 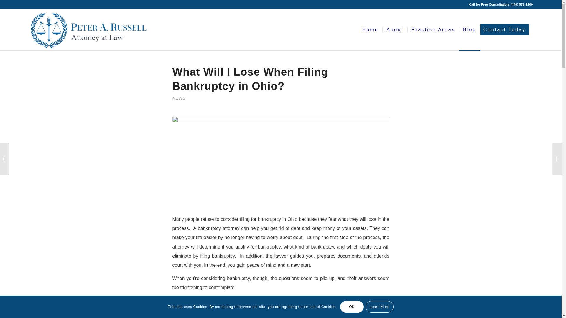 What do you see at coordinates (433, 29) in the screenshot?
I see `Practice Areas` at bounding box center [433, 29].